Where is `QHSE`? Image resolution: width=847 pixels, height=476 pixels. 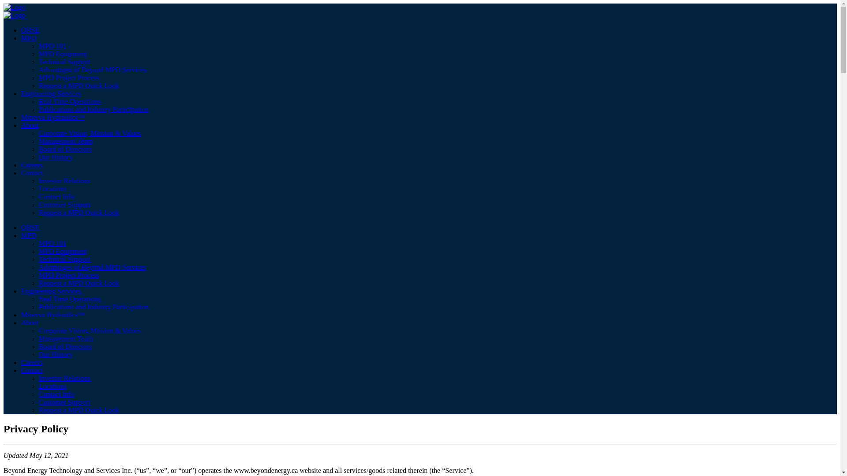
QHSE is located at coordinates (30, 227).